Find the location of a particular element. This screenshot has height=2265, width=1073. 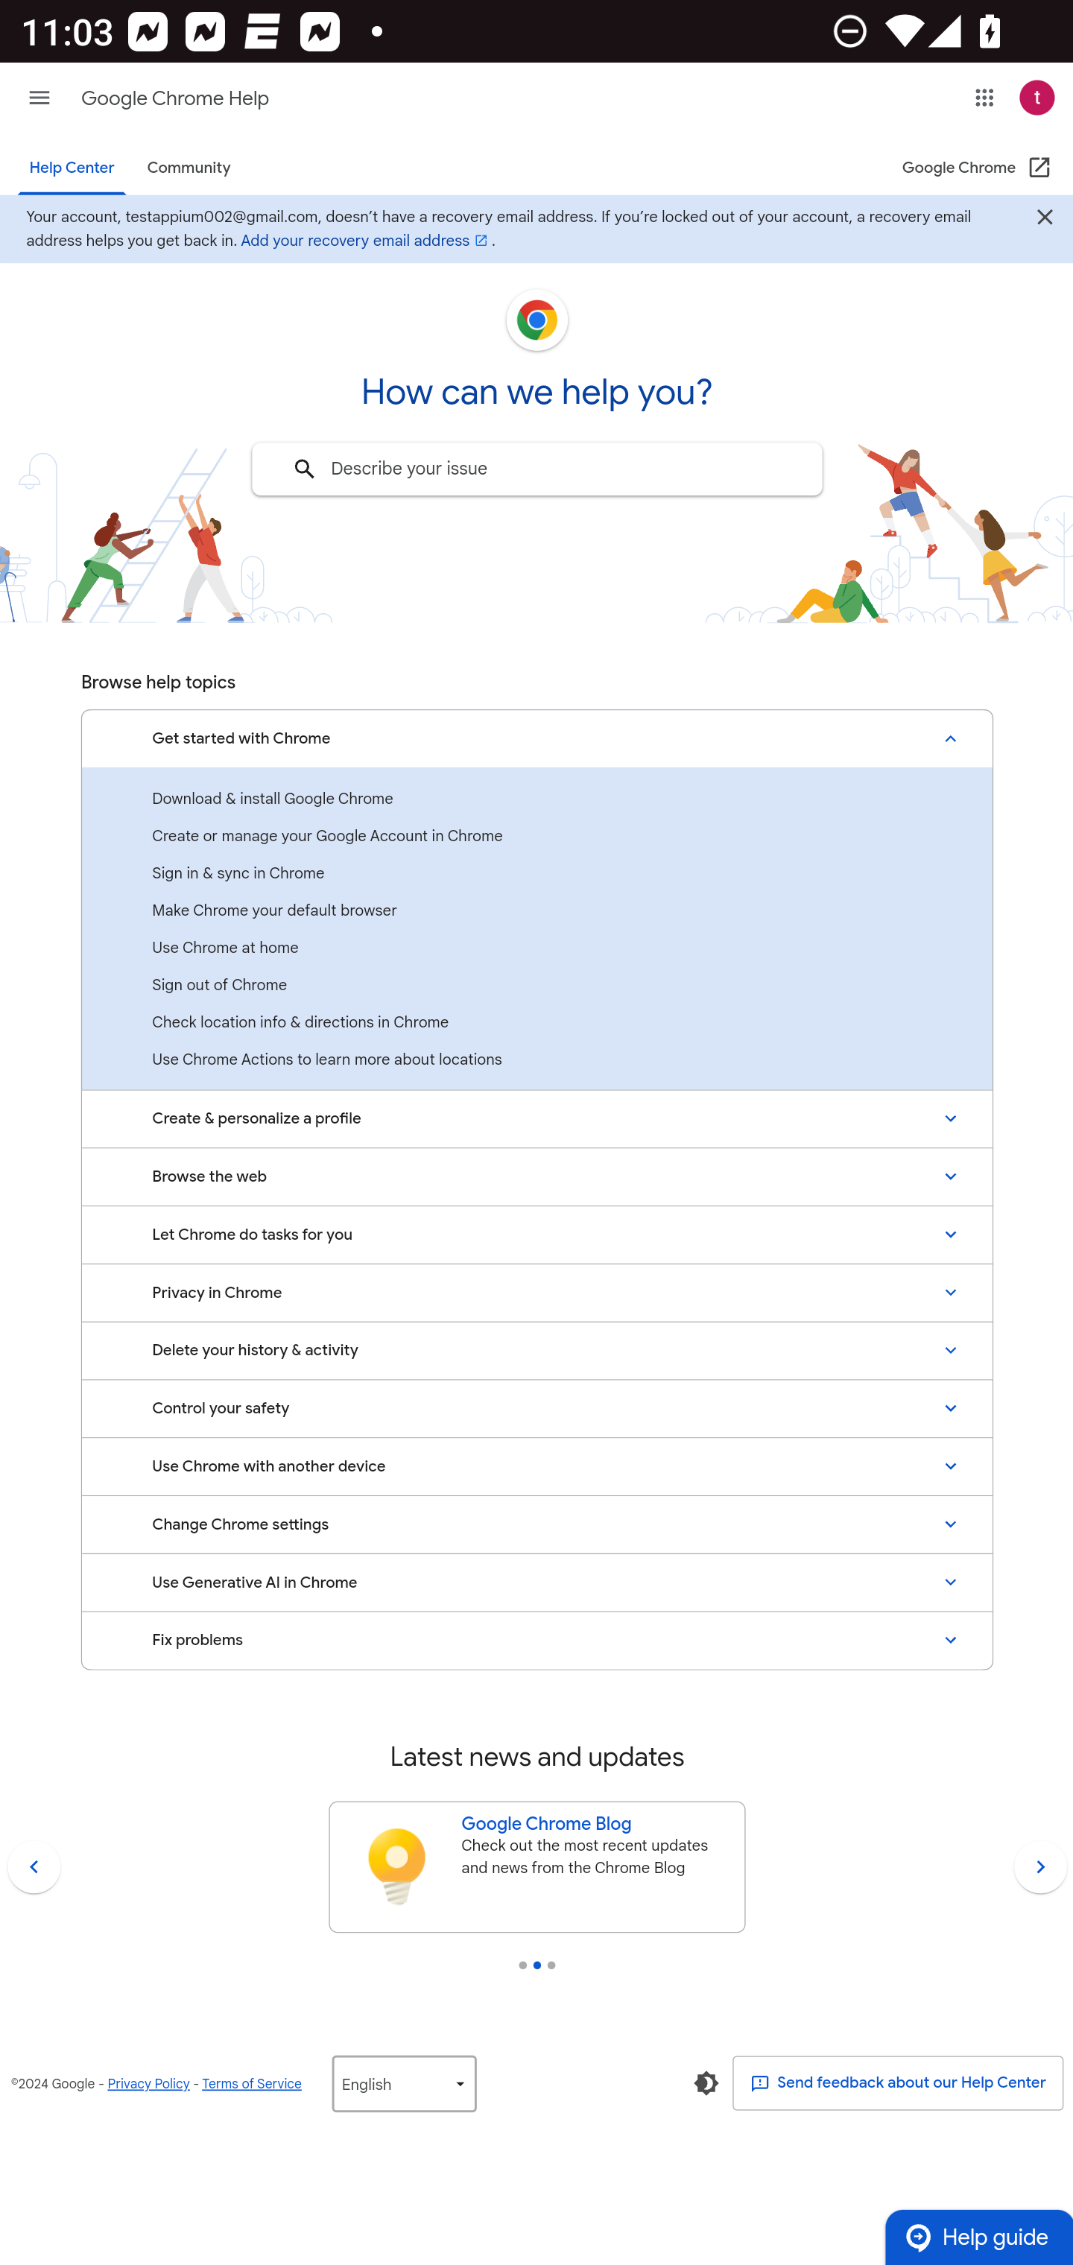

Use Generative AI in Chrome is located at coordinates (536, 1583).